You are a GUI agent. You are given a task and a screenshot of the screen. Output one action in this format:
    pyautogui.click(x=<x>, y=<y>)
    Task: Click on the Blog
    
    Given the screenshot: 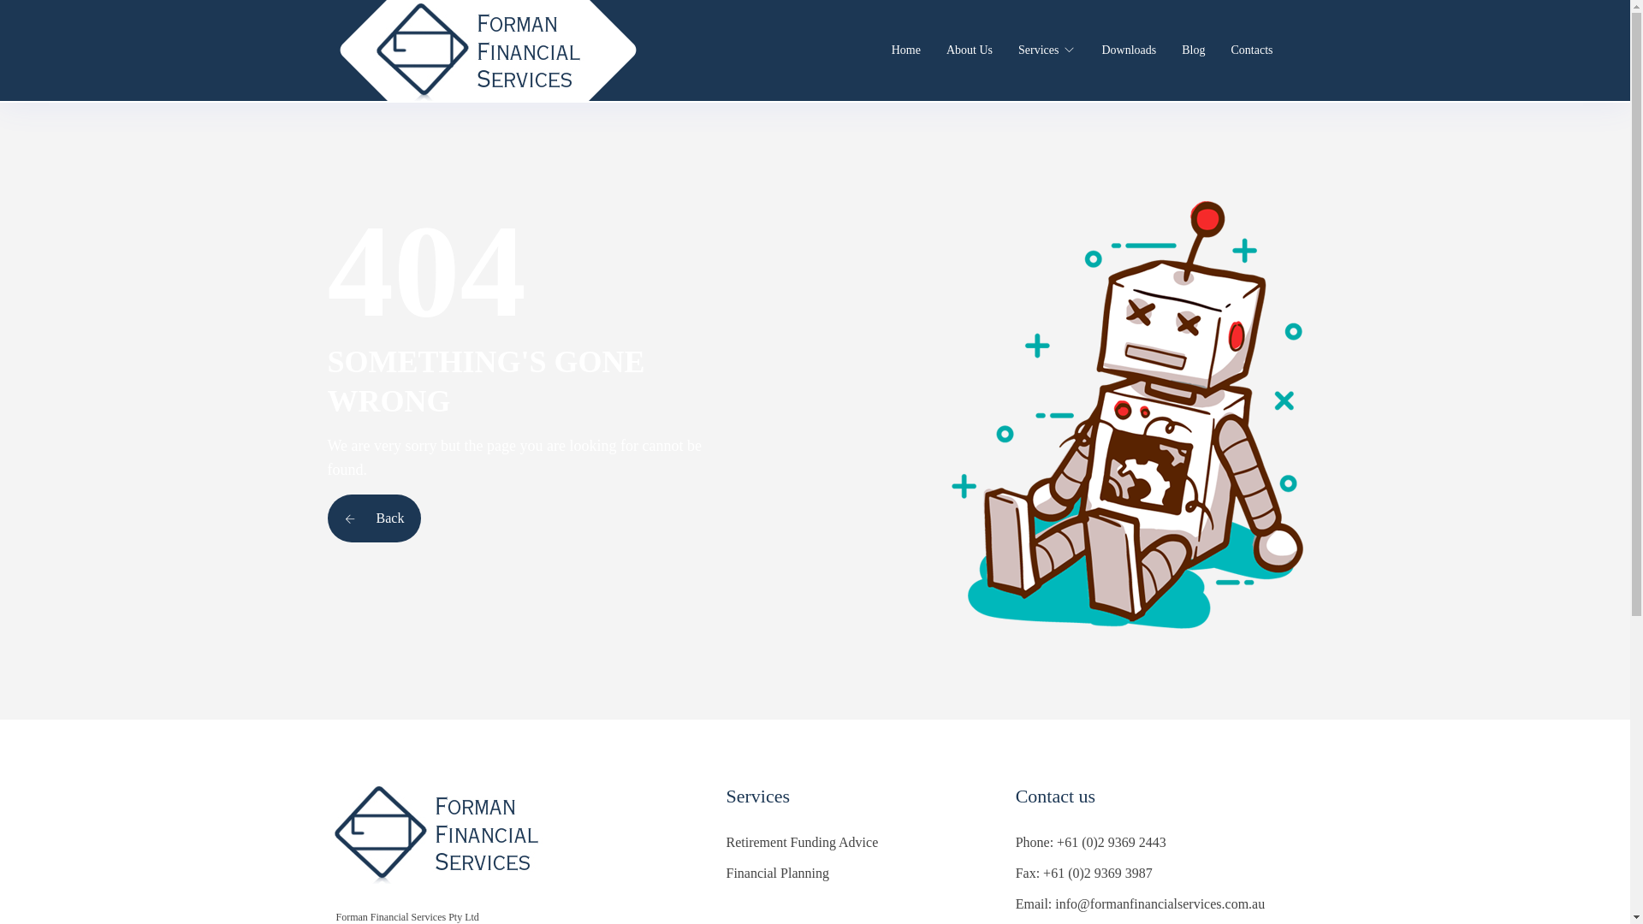 What is the action you would take?
    pyautogui.click(x=1193, y=50)
    